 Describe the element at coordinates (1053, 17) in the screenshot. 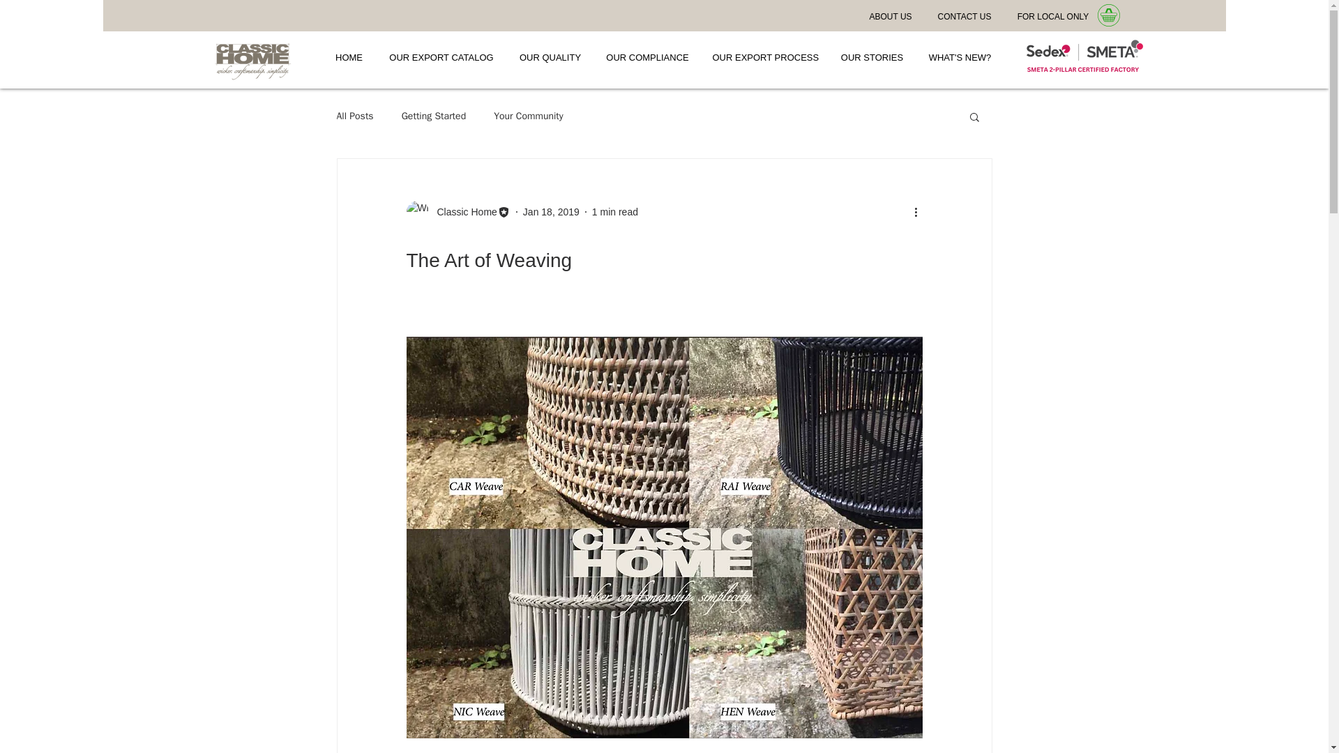

I see `FOR LOCAL ONLY` at that location.